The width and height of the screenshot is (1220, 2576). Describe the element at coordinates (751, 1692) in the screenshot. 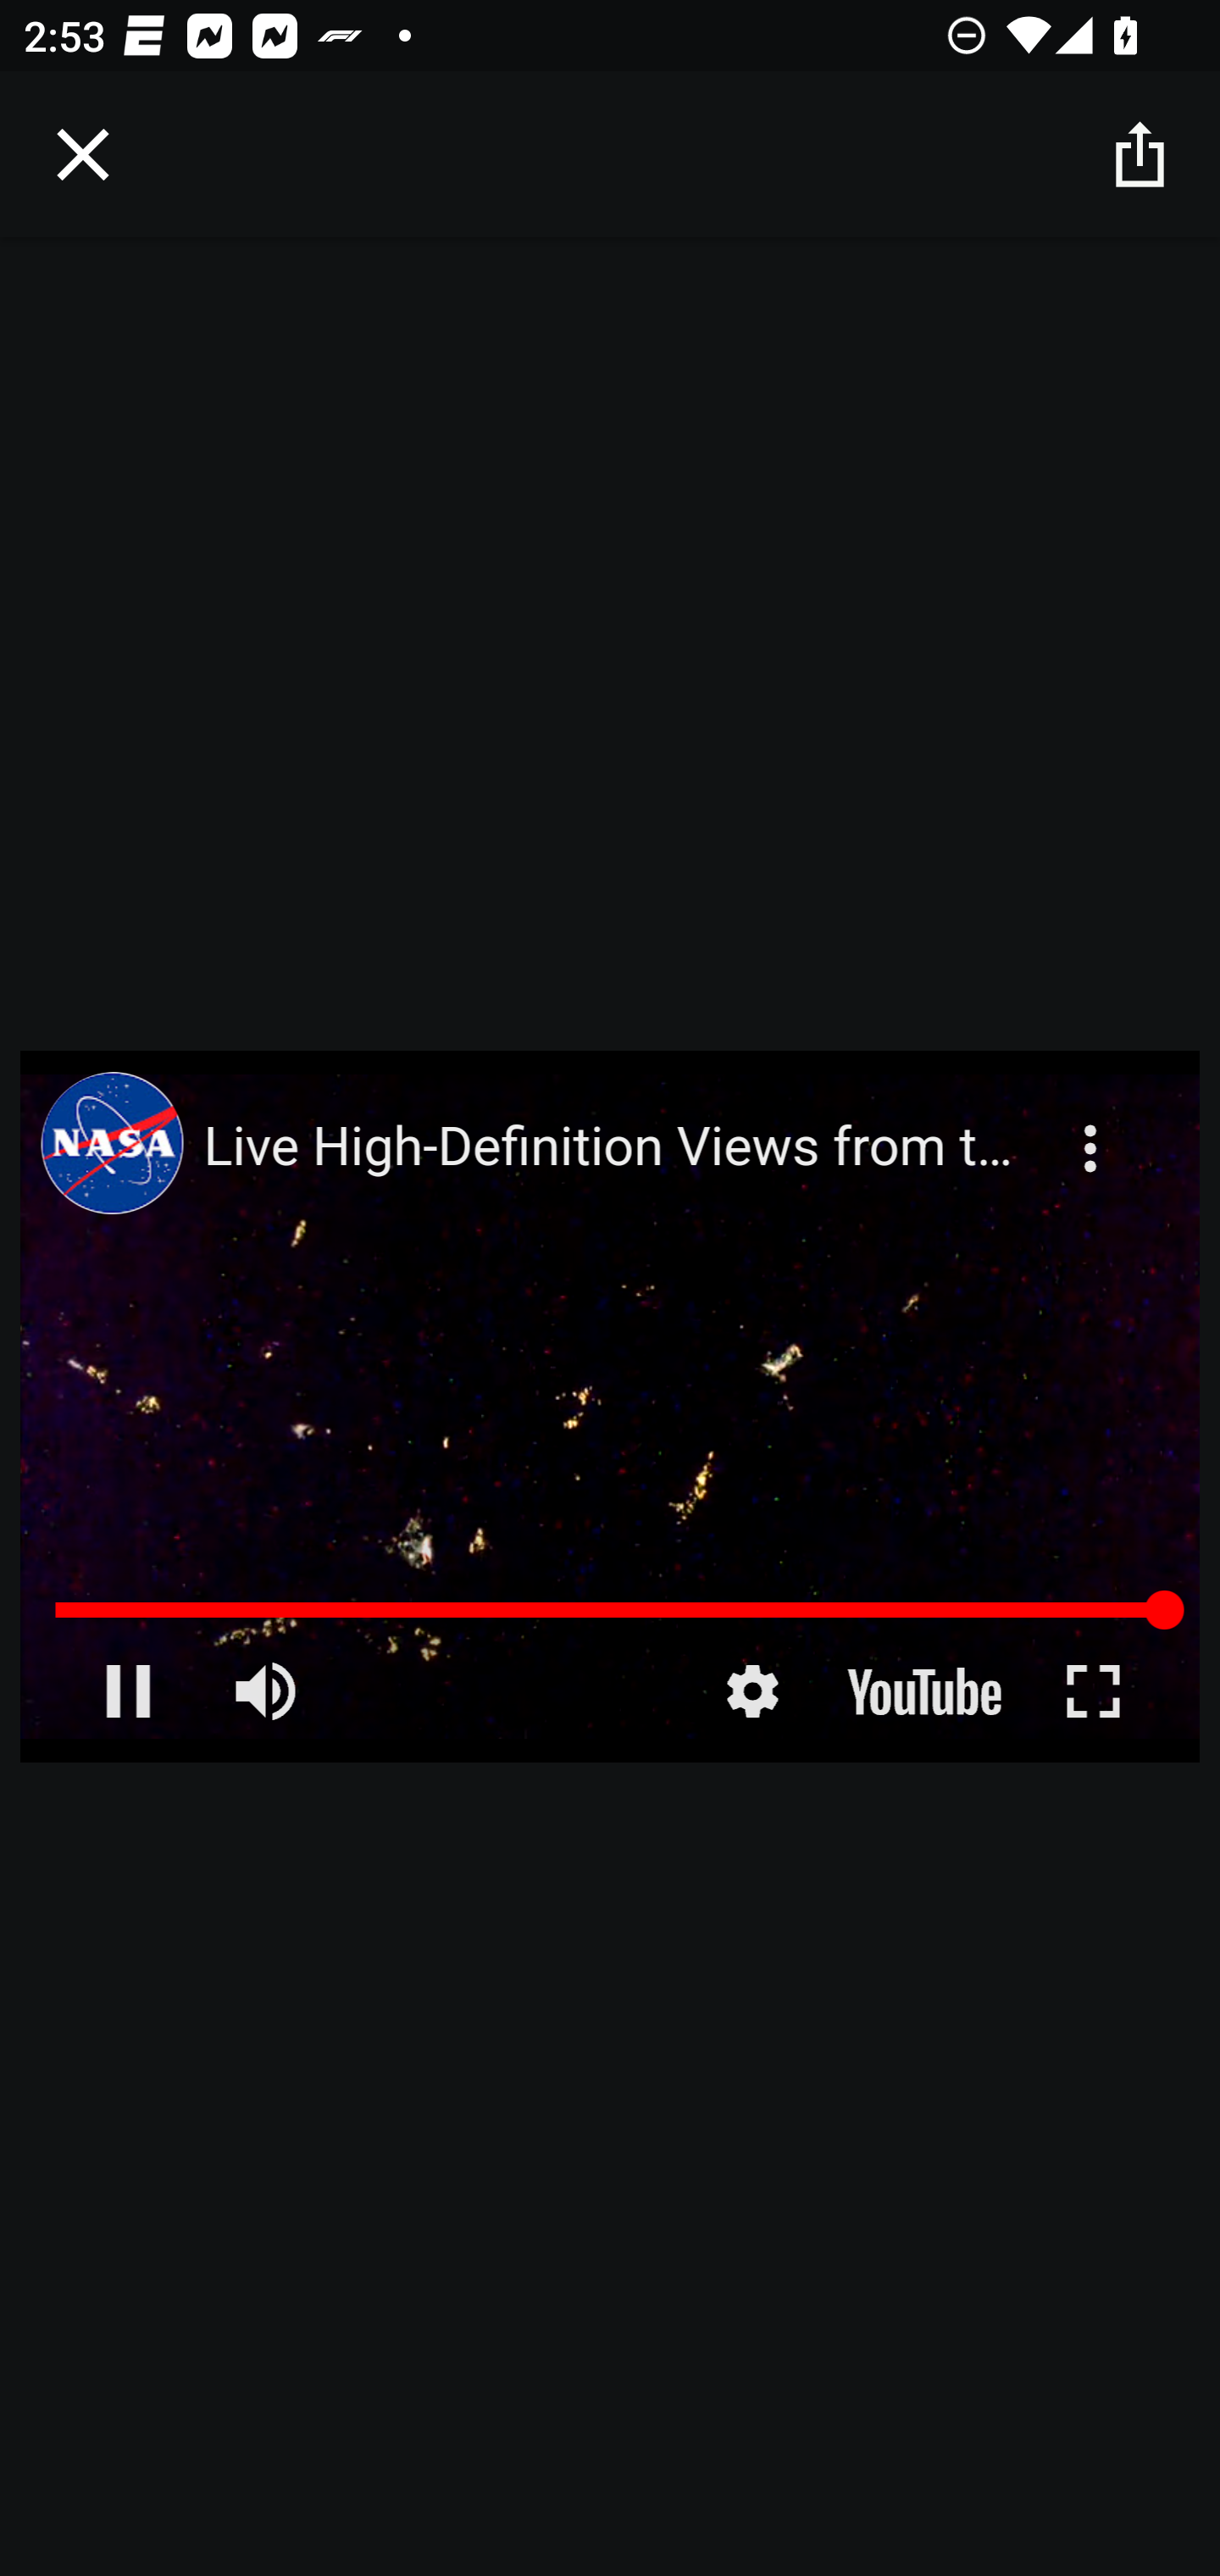

I see `Settings` at that location.